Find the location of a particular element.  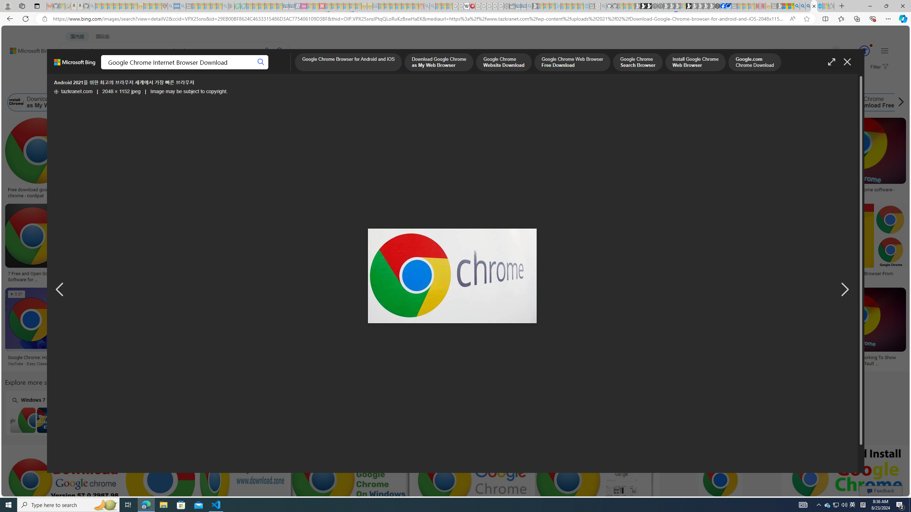

Date is located at coordinates (210, 85).